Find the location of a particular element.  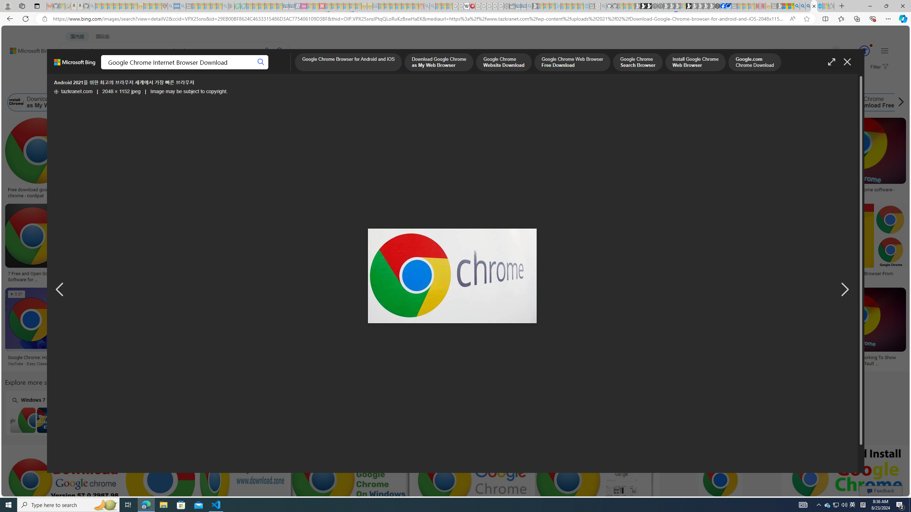

Date is located at coordinates (210, 85).